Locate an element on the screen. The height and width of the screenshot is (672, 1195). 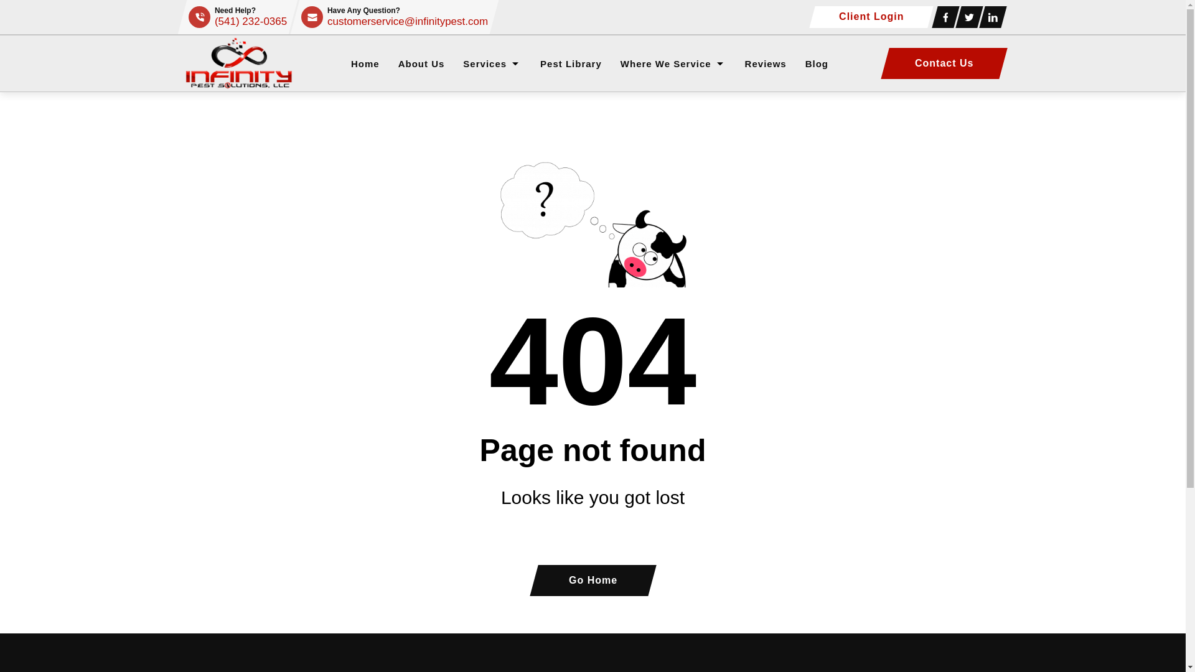
Go Home is located at coordinates (588, 580).